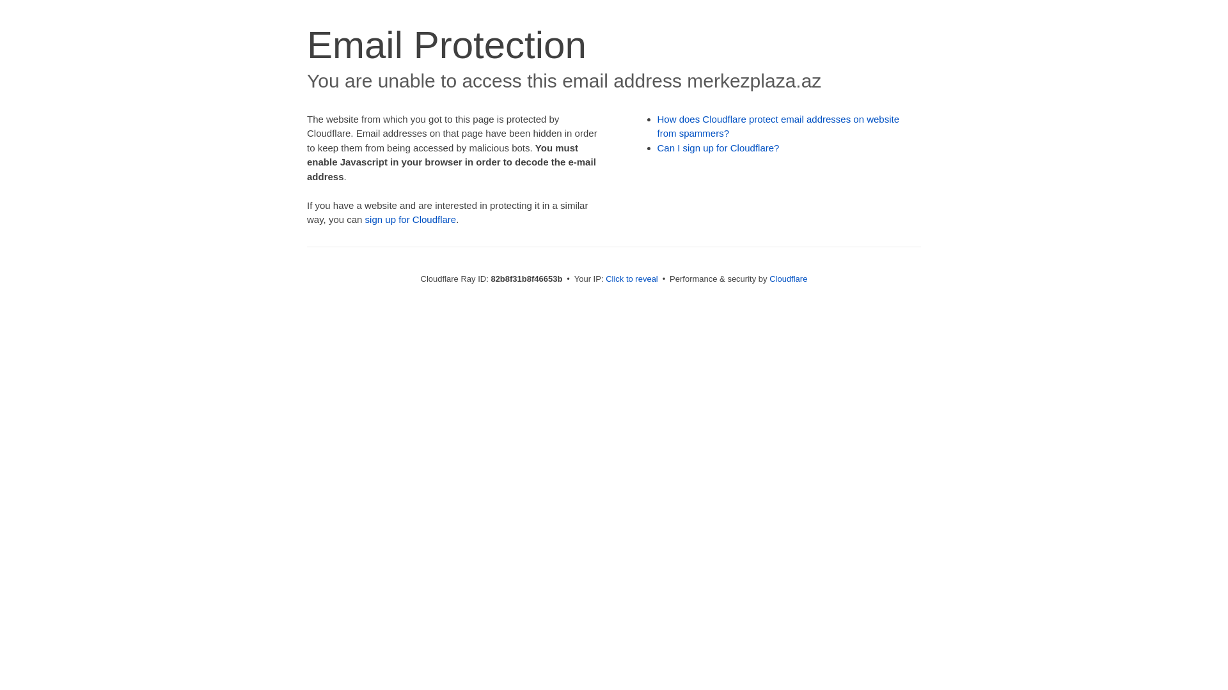 This screenshot has height=690, width=1228. Describe the element at coordinates (719, 148) in the screenshot. I see `Can I sign up for Cloudflare?` at that location.